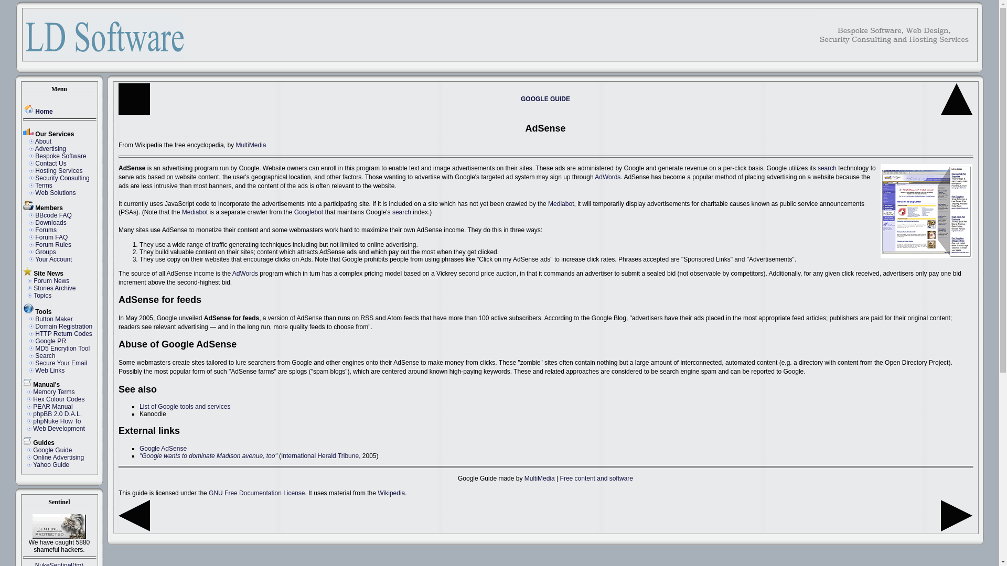 Image resolution: width=1007 pixels, height=566 pixels. Describe the element at coordinates (134, 113) in the screenshot. I see `Home` at that location.